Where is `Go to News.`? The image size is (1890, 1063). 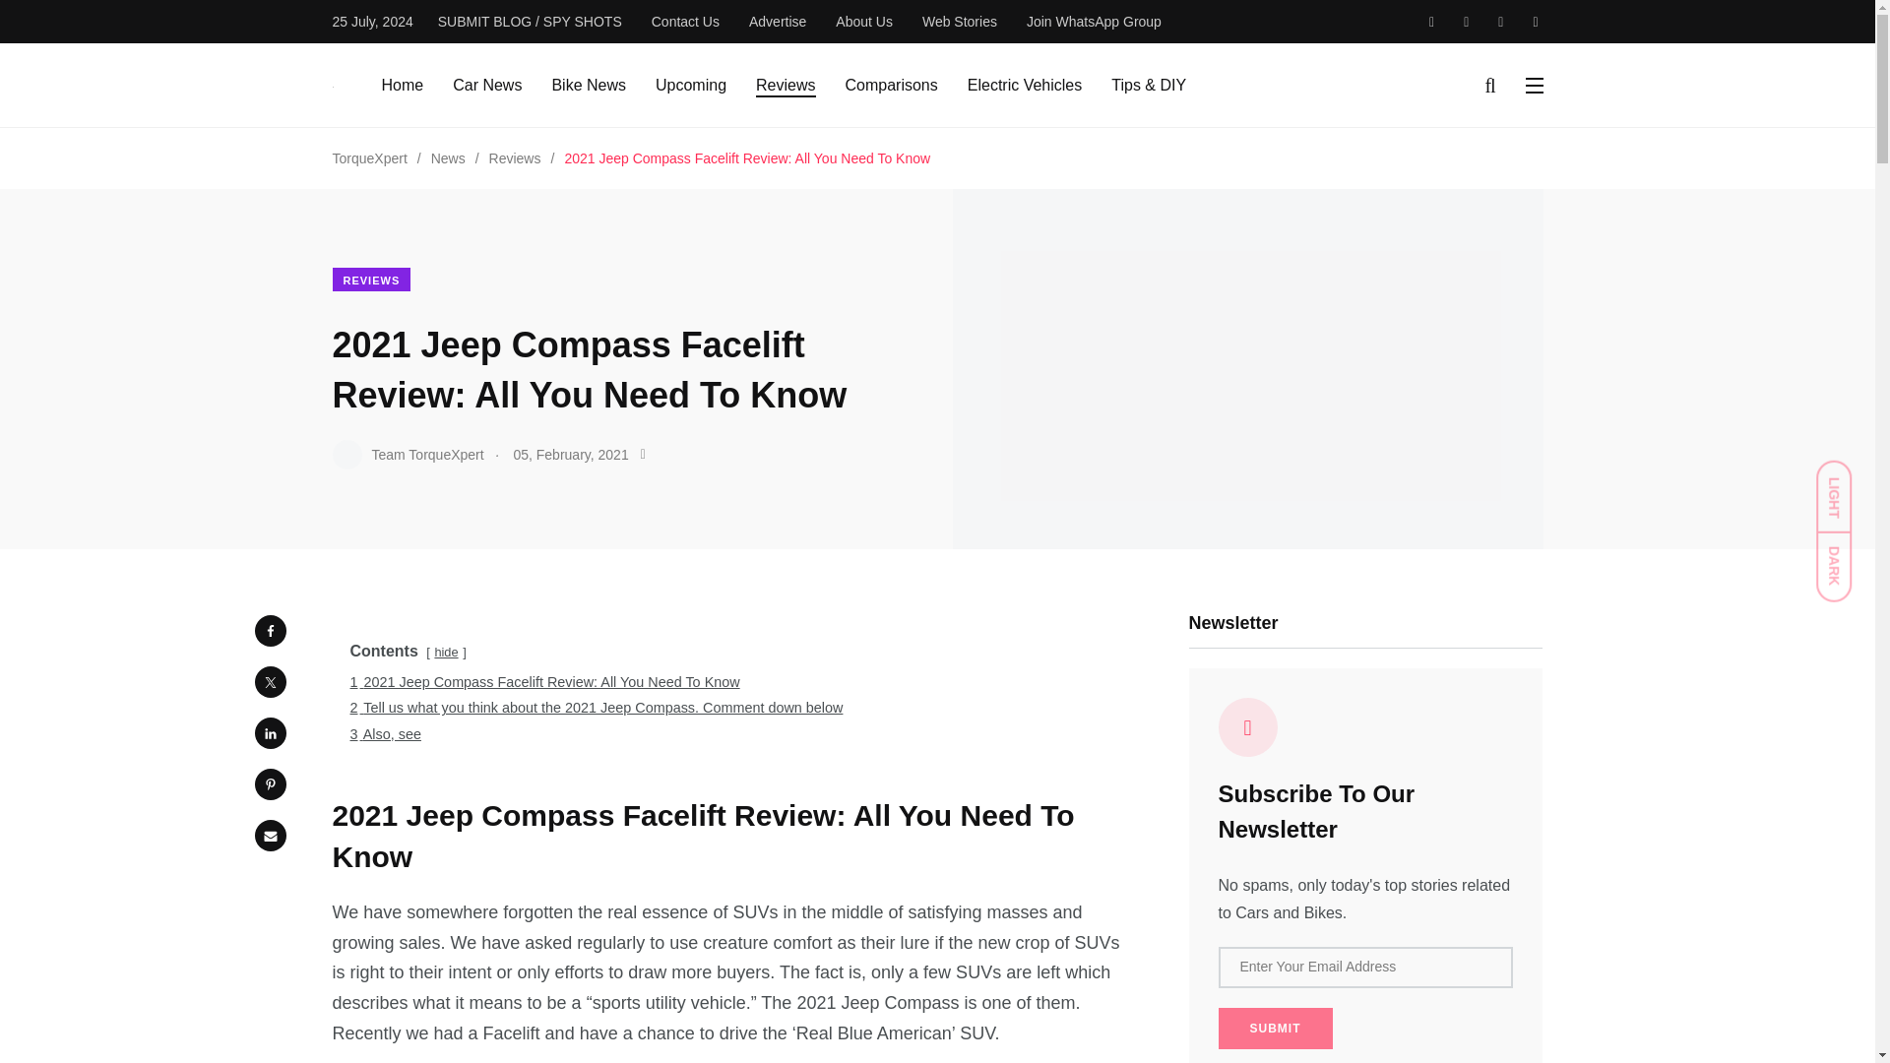 Go to News. is located at coordinates (447, 157).